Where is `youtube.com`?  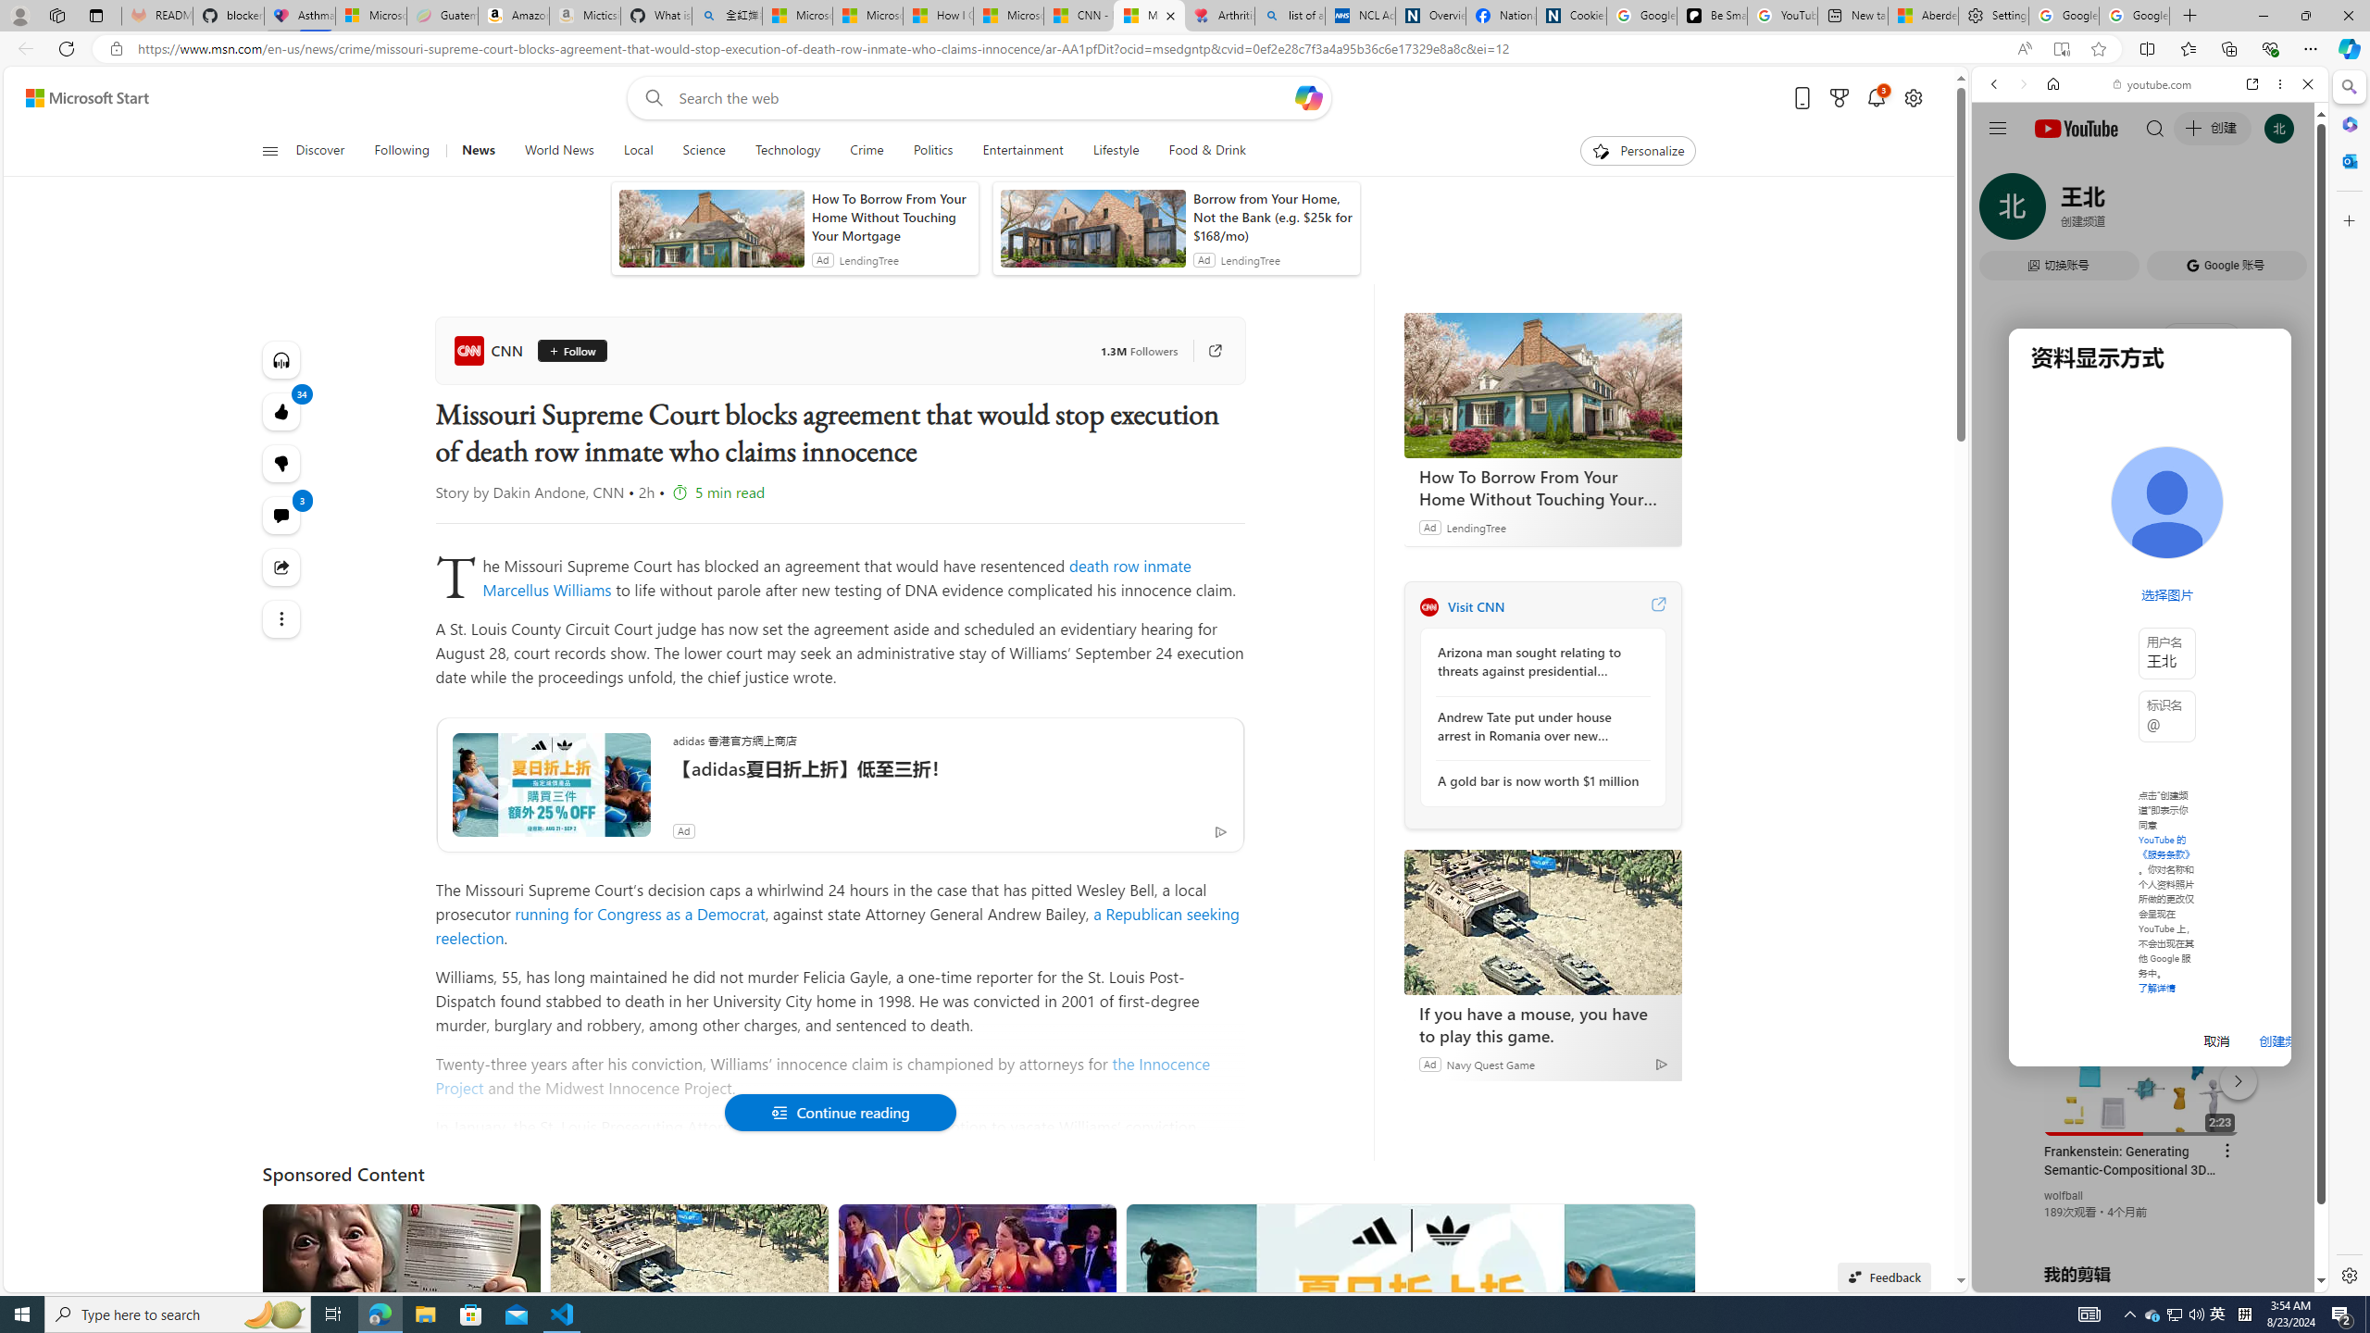
youtube.com is located at coordinates (2153, 84).